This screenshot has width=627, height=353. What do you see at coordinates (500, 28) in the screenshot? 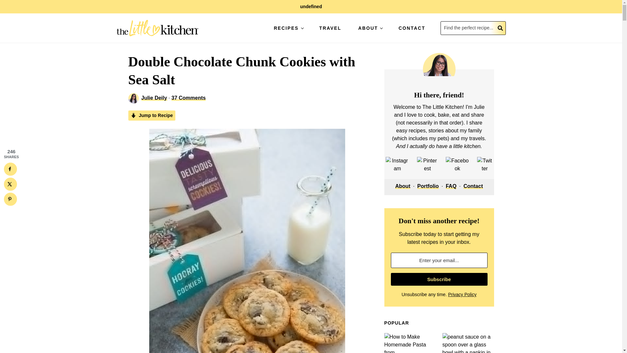
I see `Submit search` at bounding box center [500, 28].